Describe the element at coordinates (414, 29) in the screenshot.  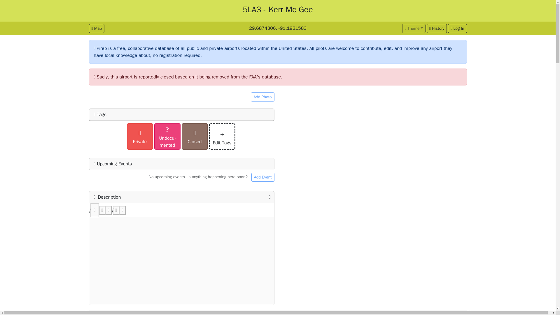
I see `Theme` at that location.